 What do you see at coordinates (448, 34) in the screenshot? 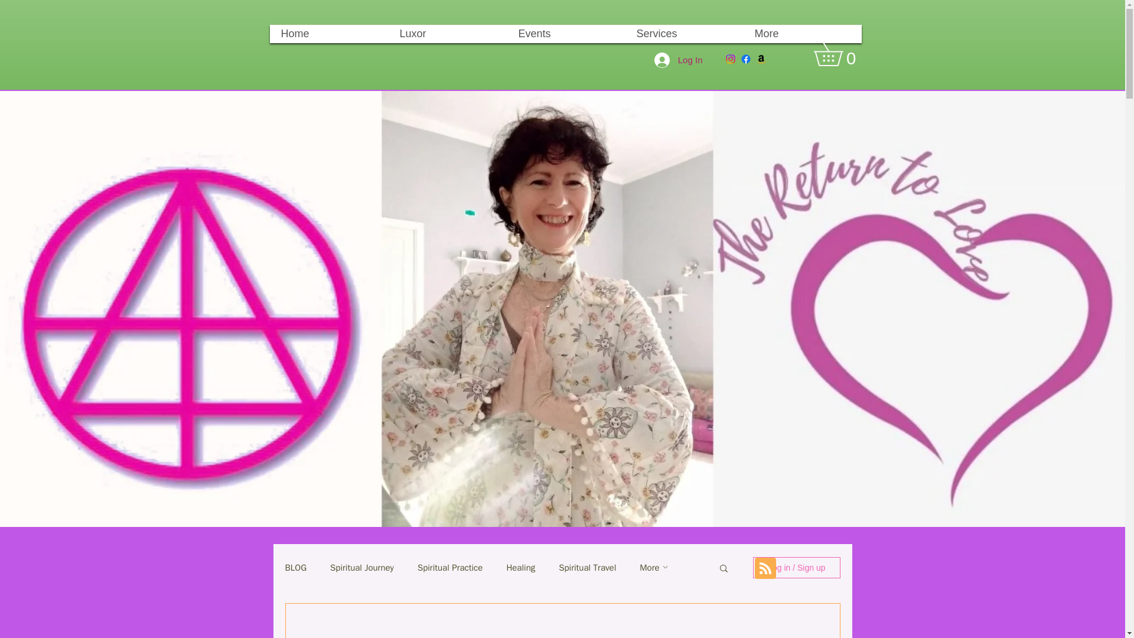
I see `Luxor` at bounding box center [448, 34].